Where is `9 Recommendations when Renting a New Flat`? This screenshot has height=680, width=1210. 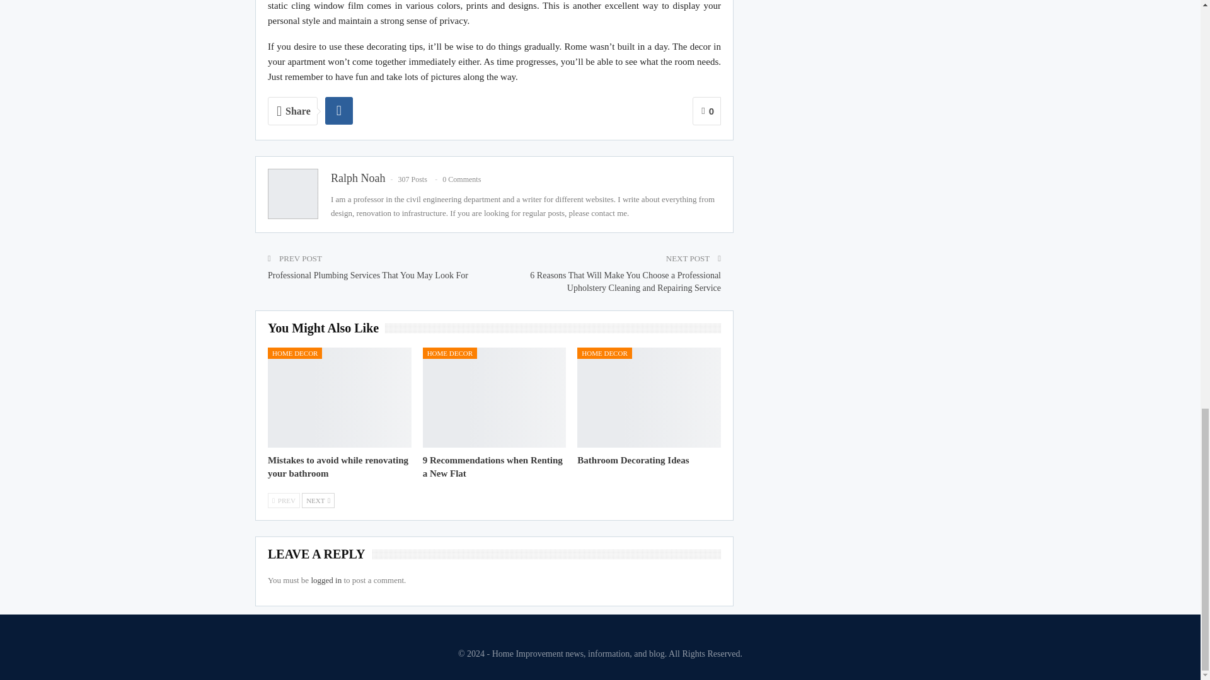 9 Recommendations when Renting a New Flat is located at coordinates (494, 397).